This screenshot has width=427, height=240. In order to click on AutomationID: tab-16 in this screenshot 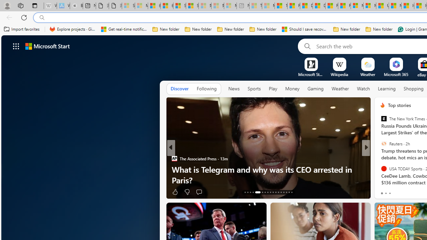, I will do `click(253, 192)`.